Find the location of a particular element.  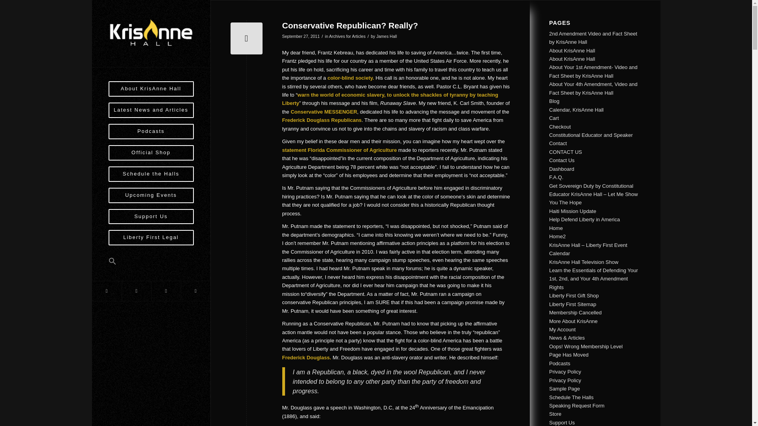

Conservative Republican? Really? is located at coordinates (350, 25).